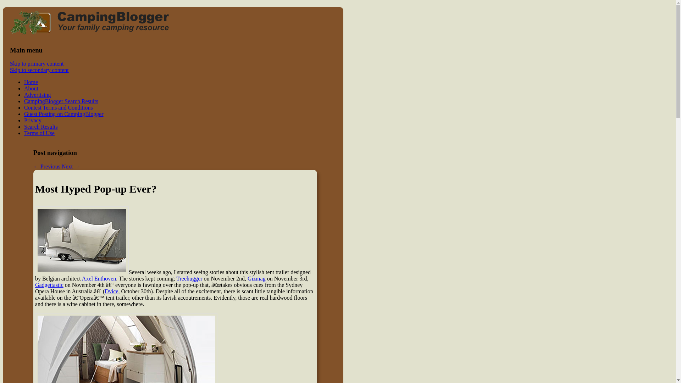  I want to click on opera-pop-up-tent, so click(82, 240).